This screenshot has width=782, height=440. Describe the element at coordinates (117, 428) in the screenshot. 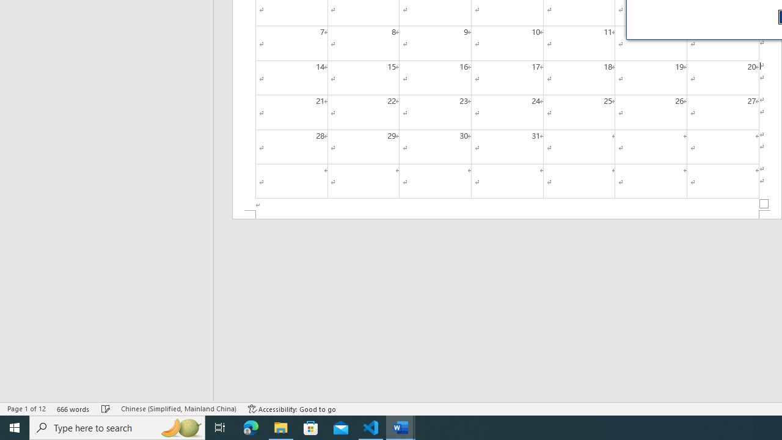

I see `Type here to search` at that location.